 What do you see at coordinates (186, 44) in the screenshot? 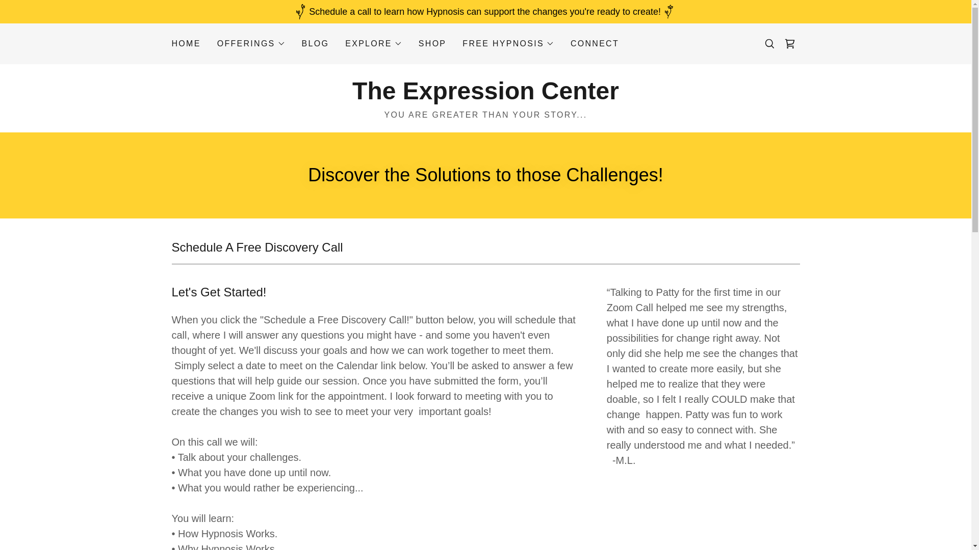
I see `HOME` at bounding box center [186, 44].